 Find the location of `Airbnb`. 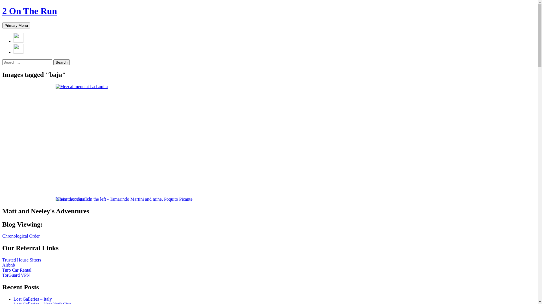

Airbnb is located at coordinates (8, 265).